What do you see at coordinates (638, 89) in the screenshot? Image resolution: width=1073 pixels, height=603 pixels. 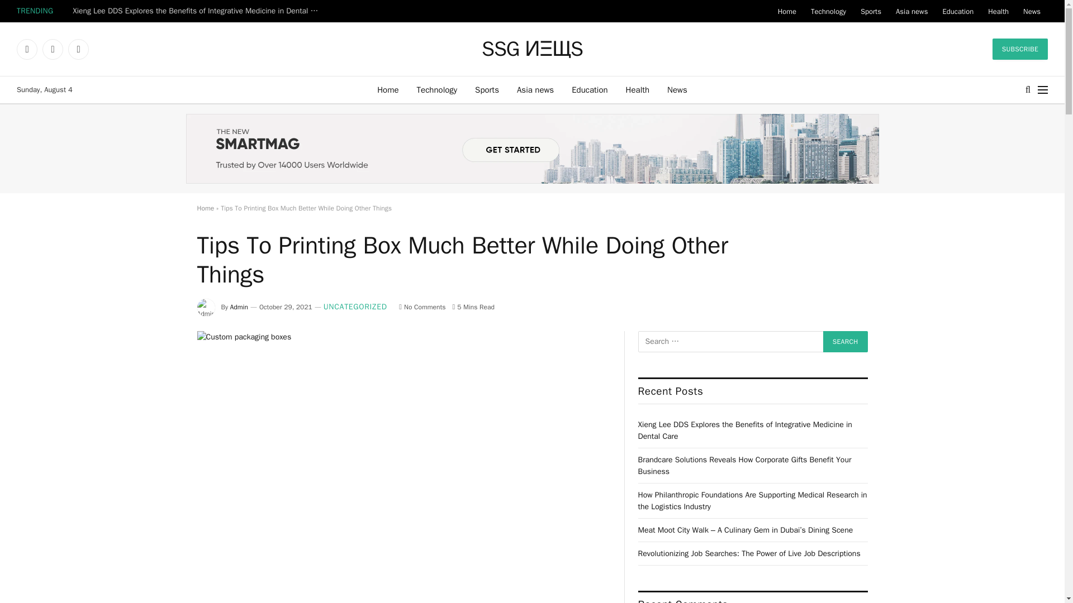 I see `Health` at bounding box center [638, 89].